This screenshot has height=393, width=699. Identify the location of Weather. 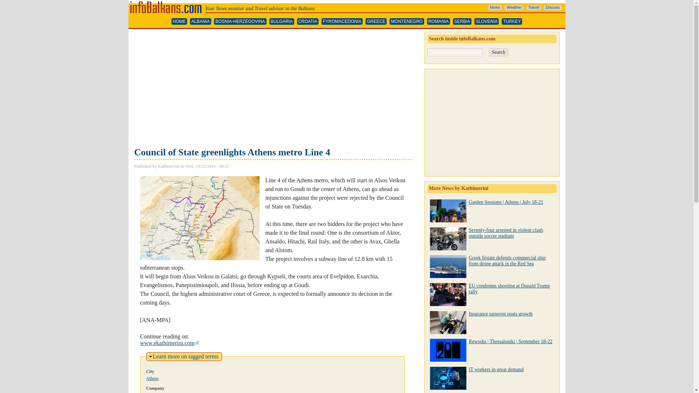
(514, 8).